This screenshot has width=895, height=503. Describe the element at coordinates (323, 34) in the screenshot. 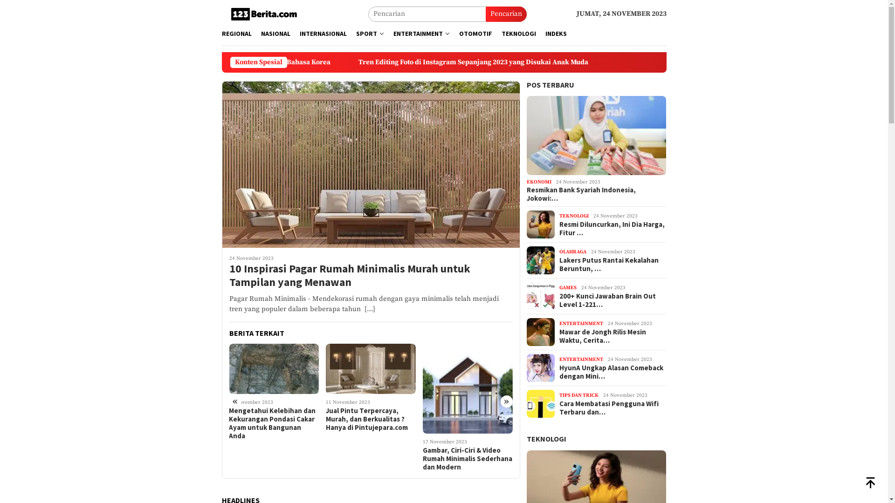

I see `INTERNASIONAL` at that location.